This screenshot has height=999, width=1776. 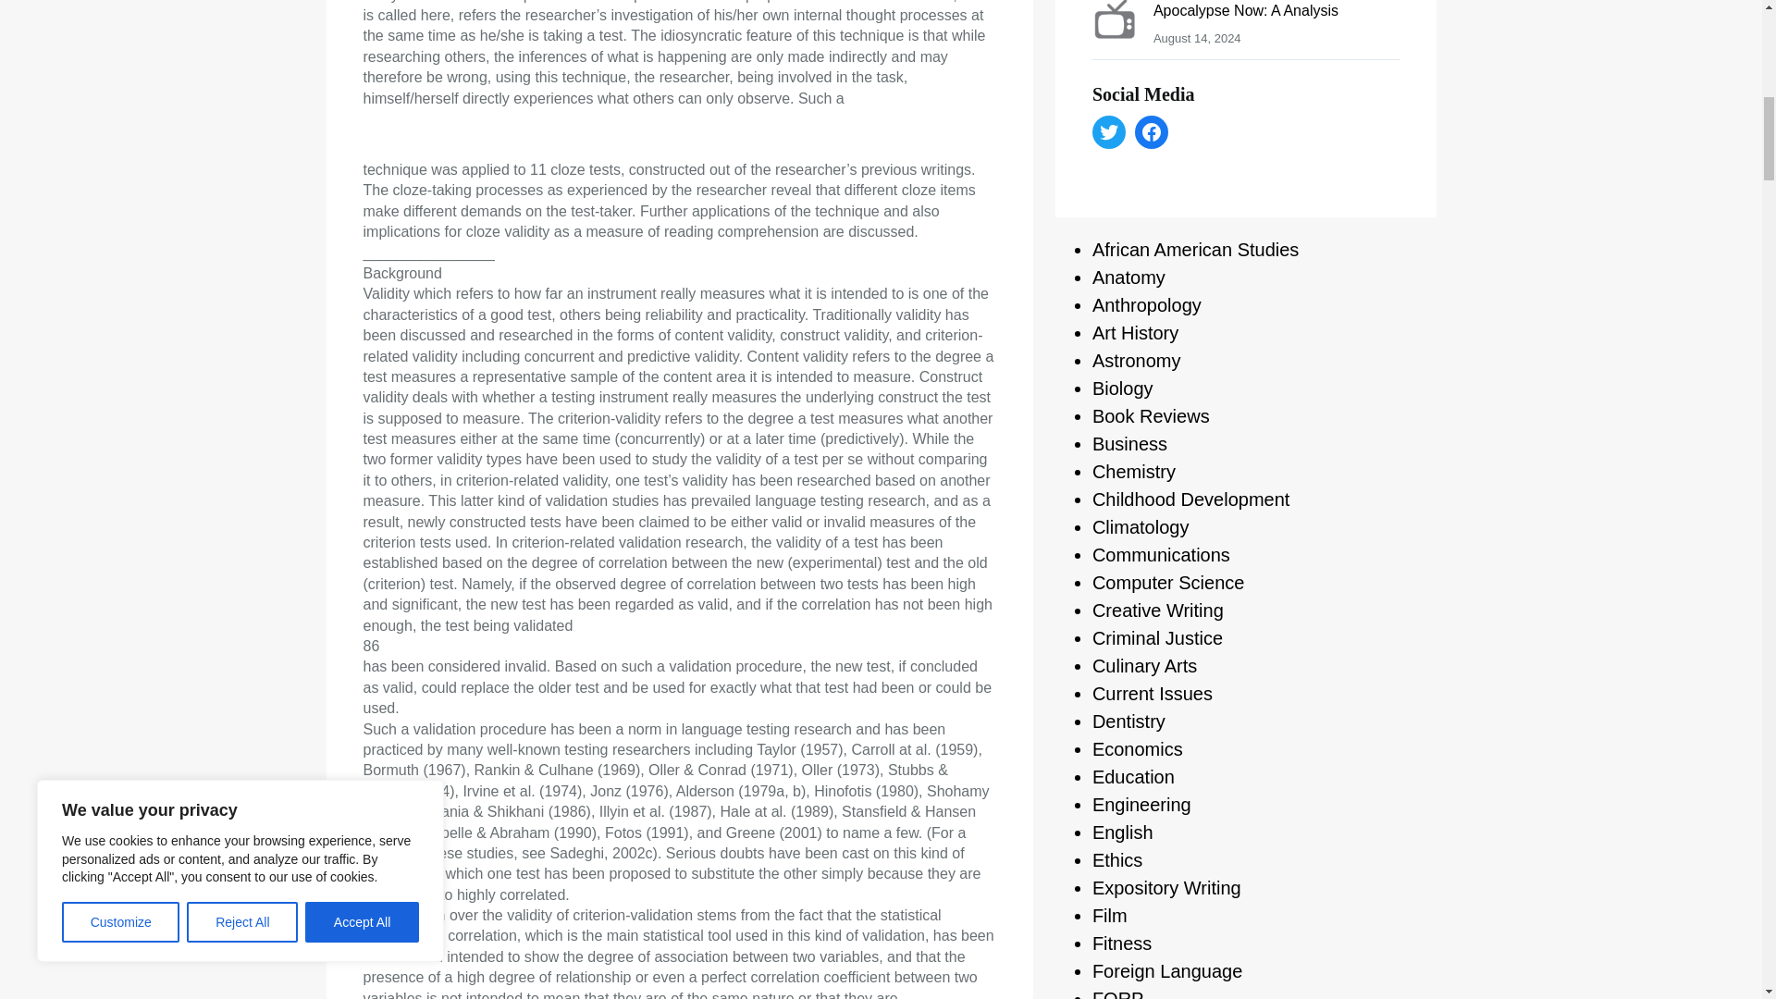 What do you see at coordinates (1108, 131) in the screenshot?
I see `Twitter` at bounding box center [1108, 131].